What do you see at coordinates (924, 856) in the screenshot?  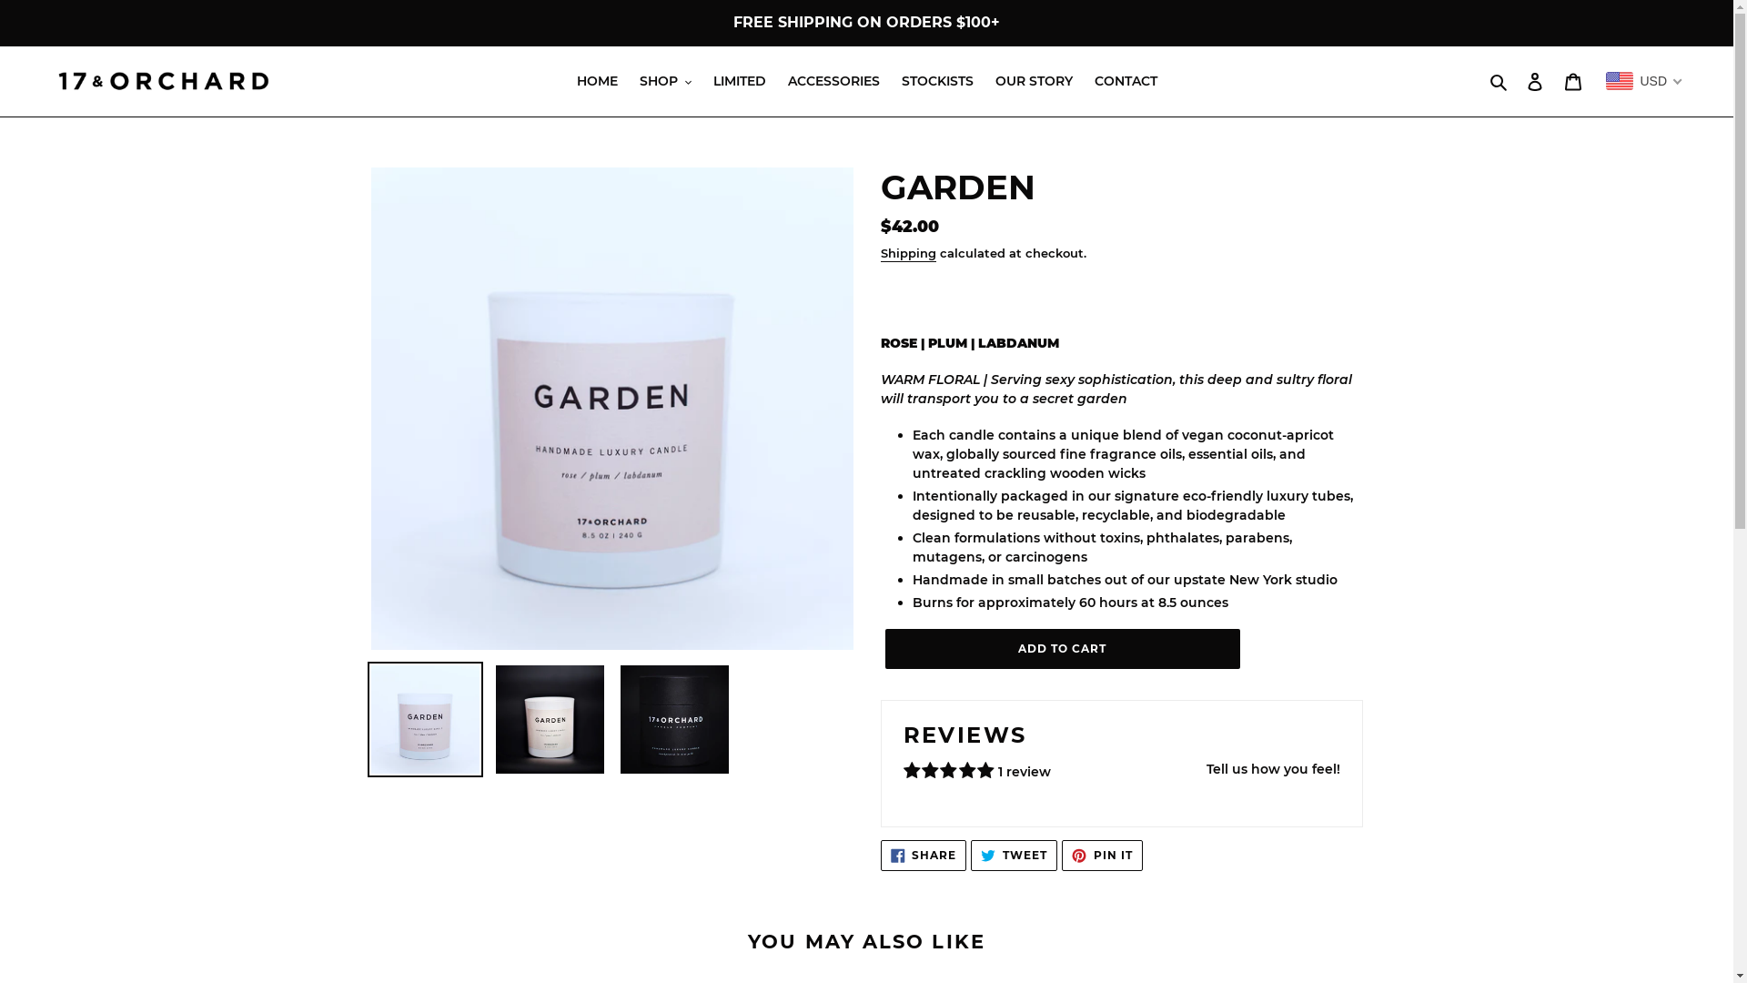 I see `SHARE
SHARE ON FACEBOOK` at bounding box center [924, 856].